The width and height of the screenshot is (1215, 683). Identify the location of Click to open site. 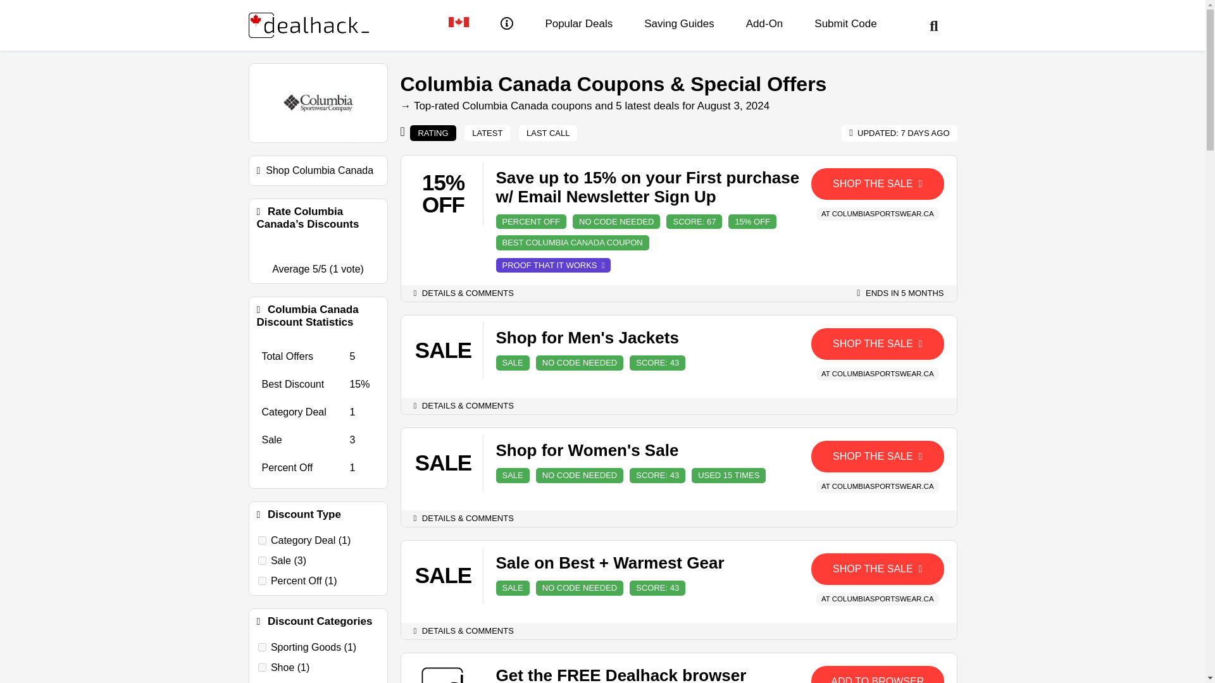
(877, 569).